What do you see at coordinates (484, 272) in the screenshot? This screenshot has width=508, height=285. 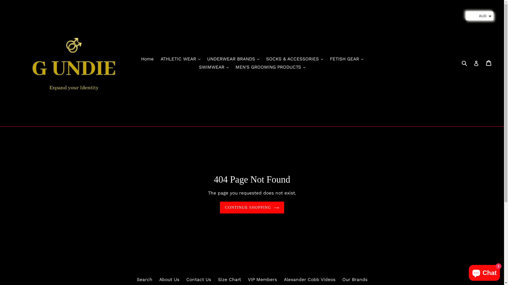 I see `Shopify online store chat` at bounding box center [484, 272].